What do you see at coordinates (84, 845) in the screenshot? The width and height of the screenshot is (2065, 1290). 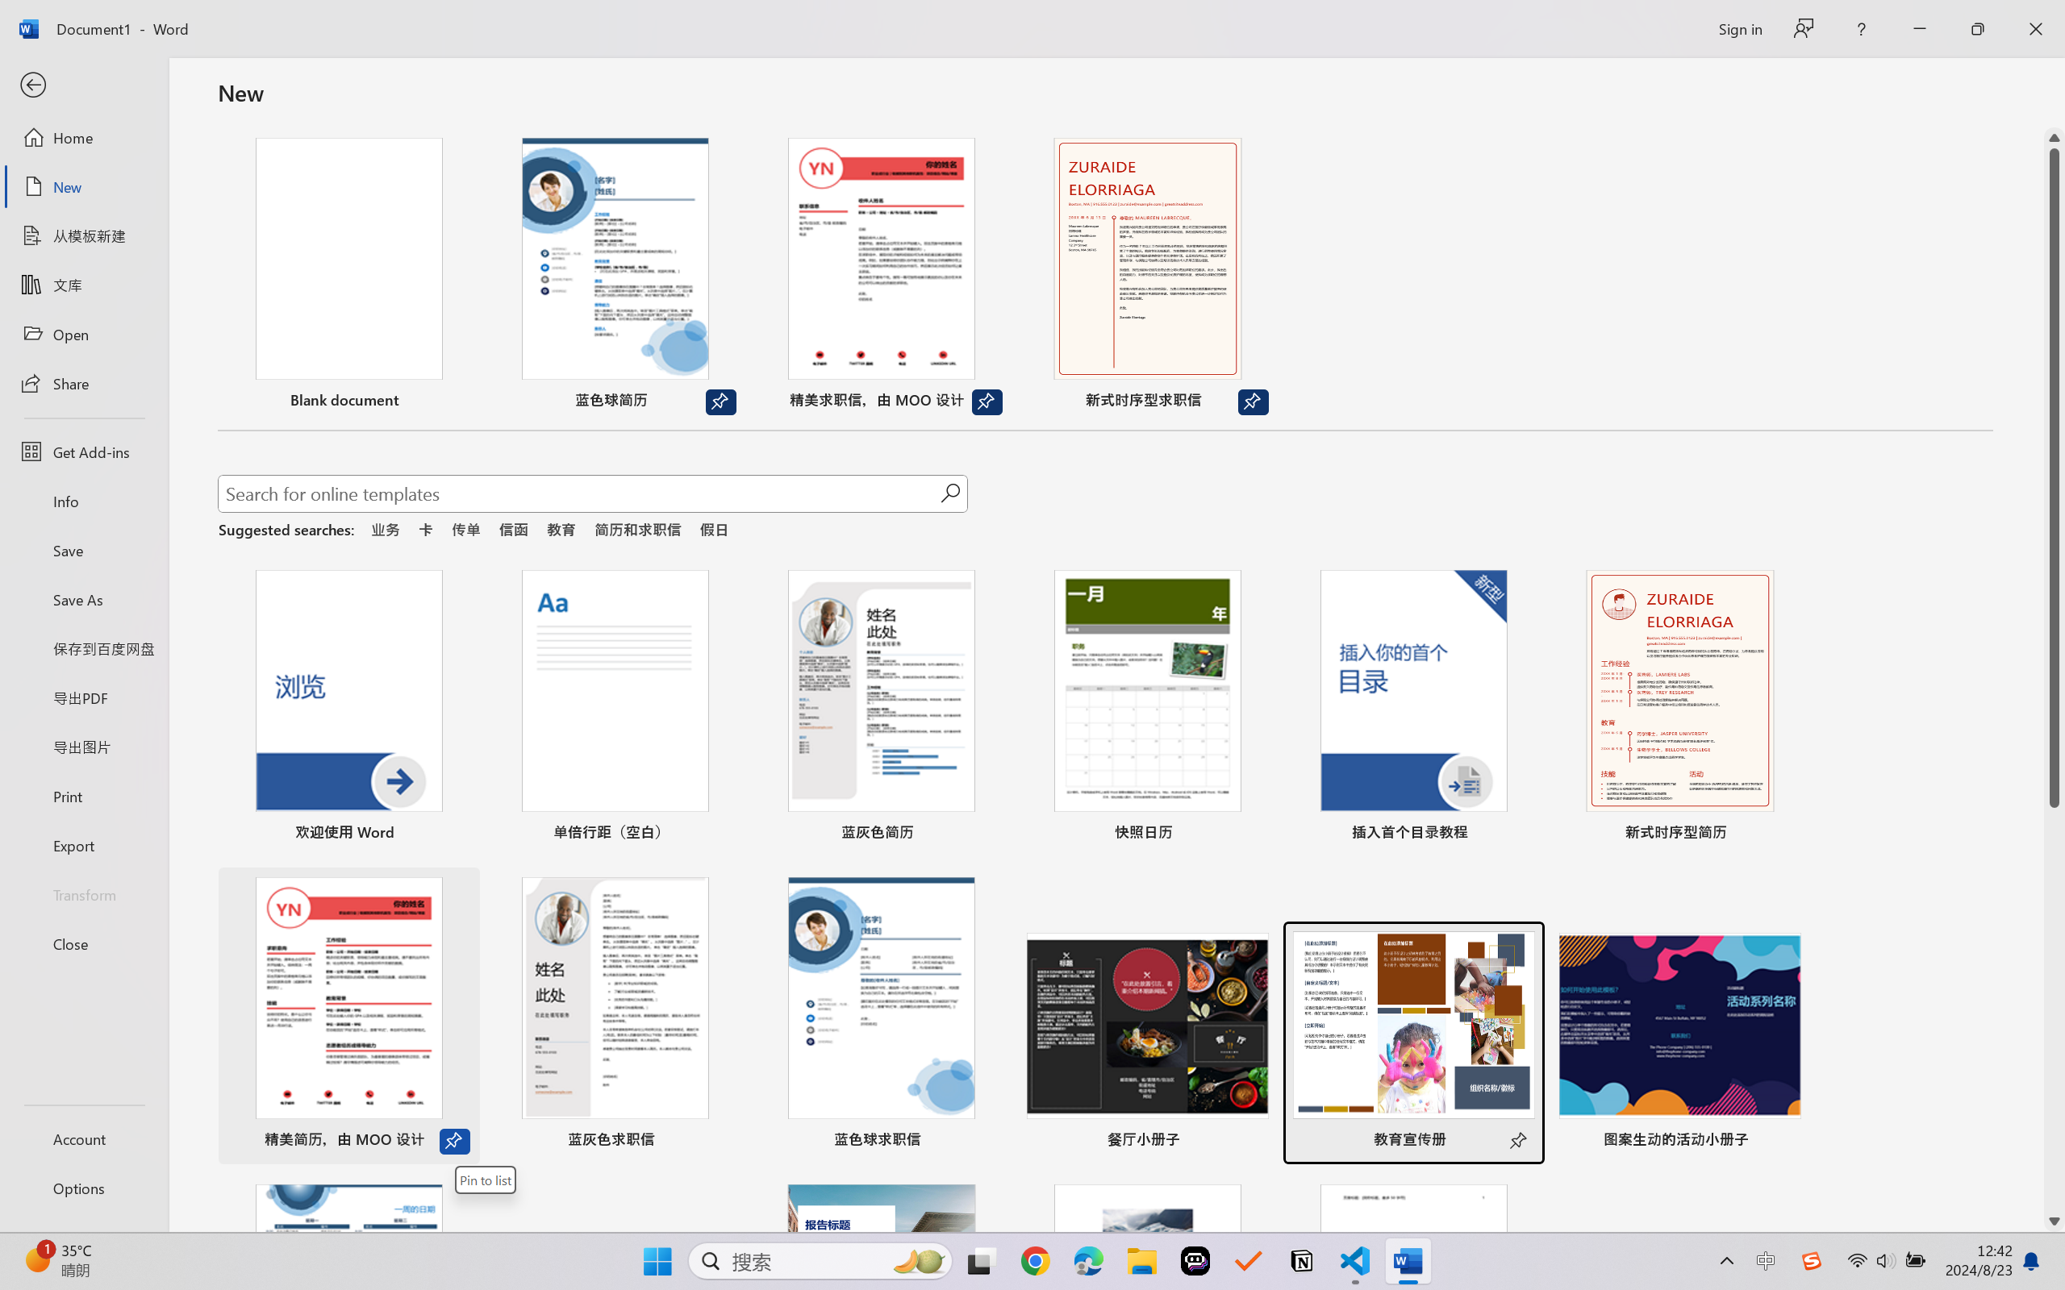 I see `Export` at bounding box center [84, 845].